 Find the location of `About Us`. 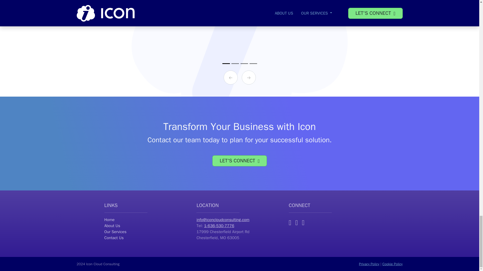

About Us is located at coordinates (147, 226).